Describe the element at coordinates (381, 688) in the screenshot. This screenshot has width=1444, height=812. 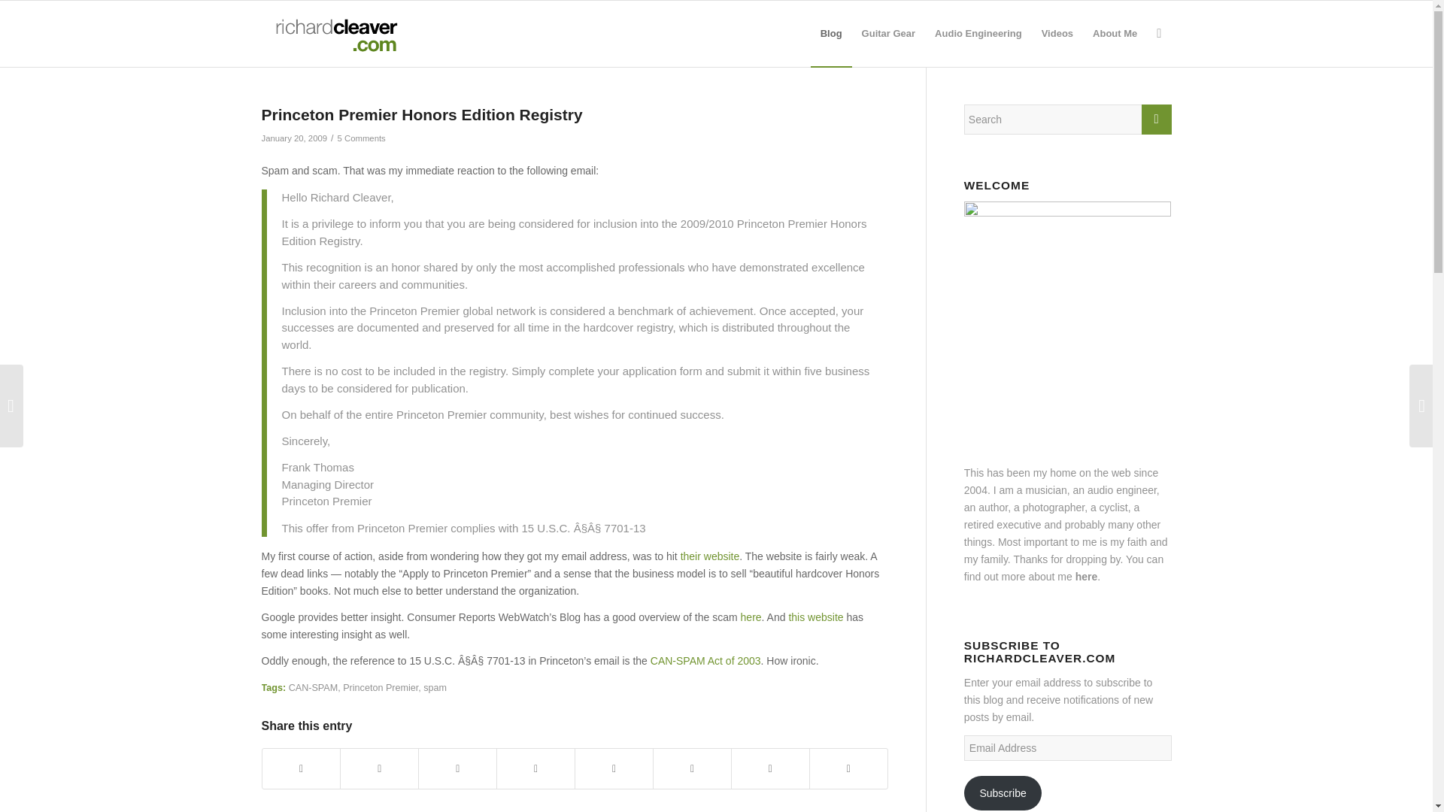
I see `Princeton Premier` at that location.